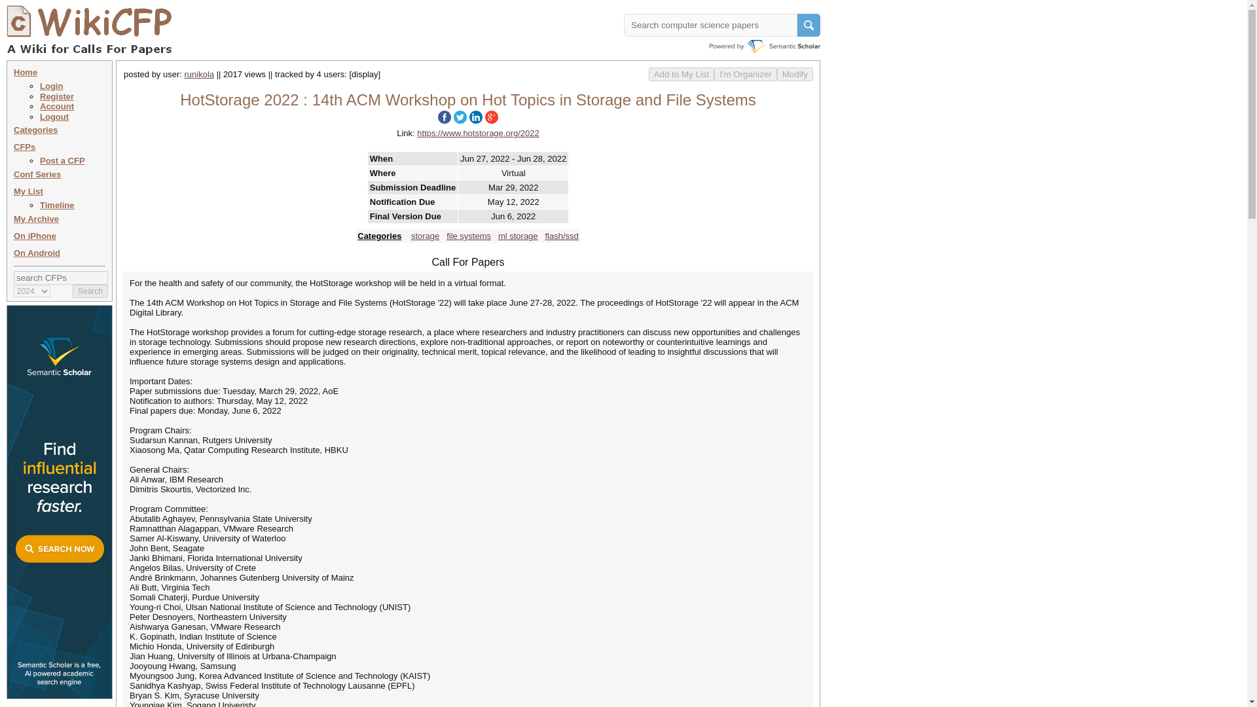  What do you see at coordinates (424, 236) in the screenshot?
I see `storage` at bounding box center [424, 236].